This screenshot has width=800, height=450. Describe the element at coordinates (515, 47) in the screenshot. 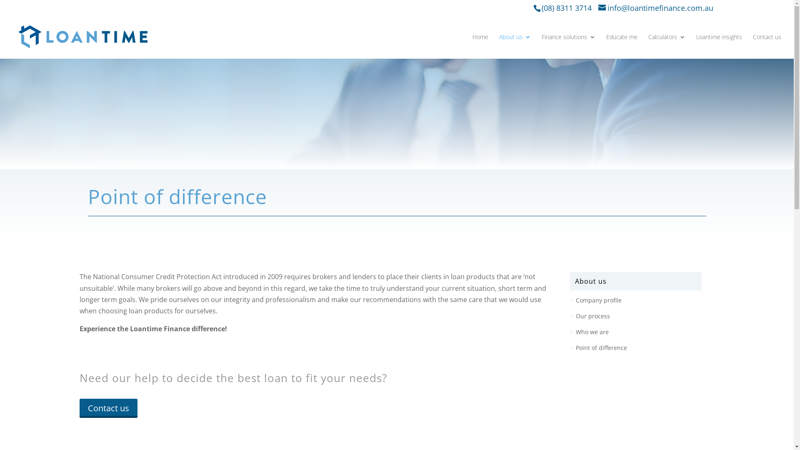

I see `About us` at that location.